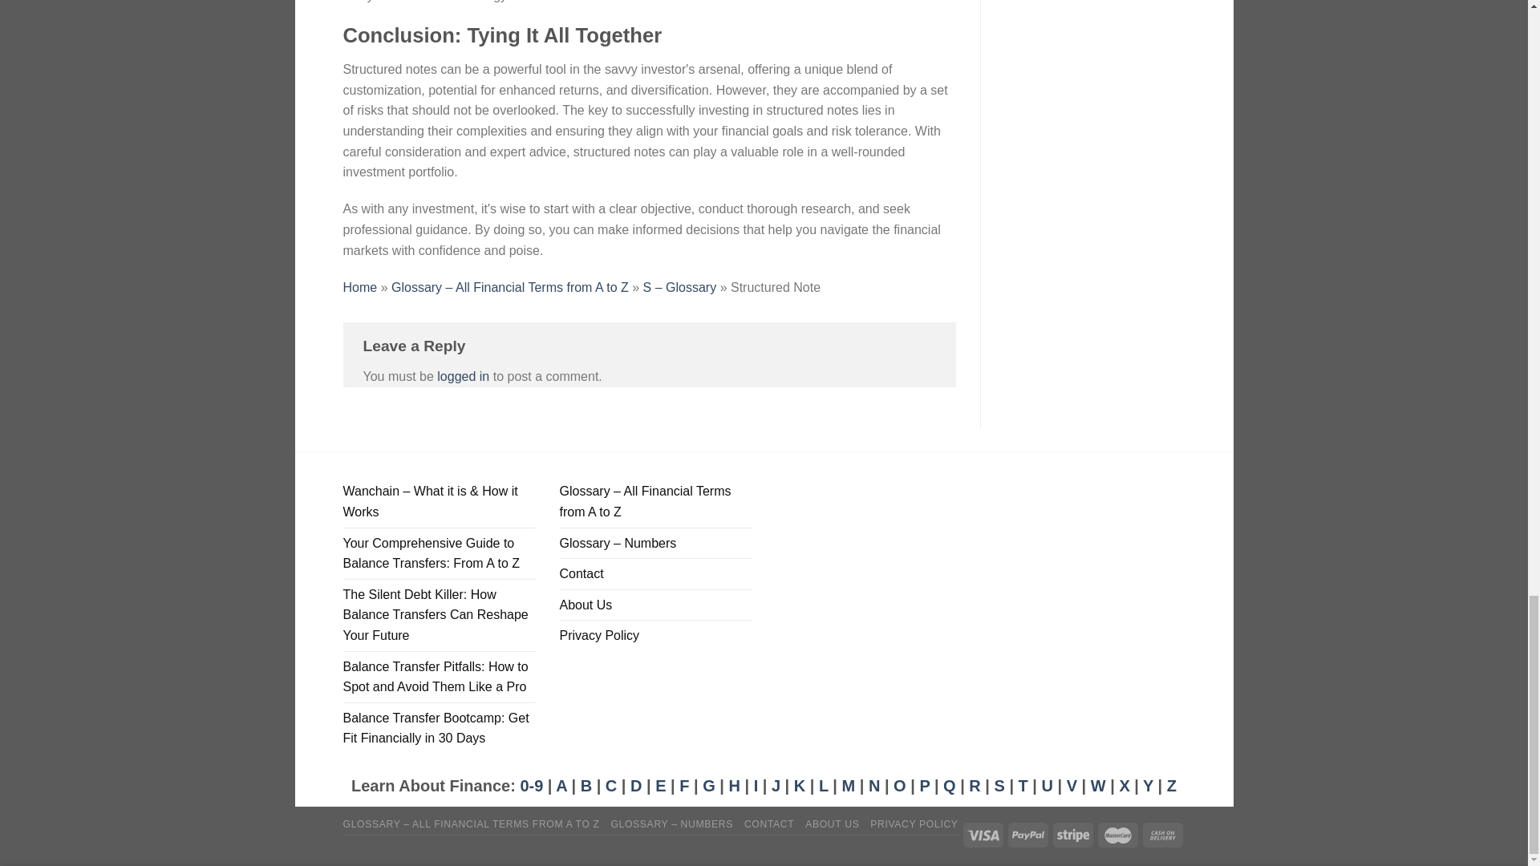 The image size is (1540, 866). Describe the element at coordinates (611, 786) in the screenshot. I see `Financial Terms beginning with C` at that location.